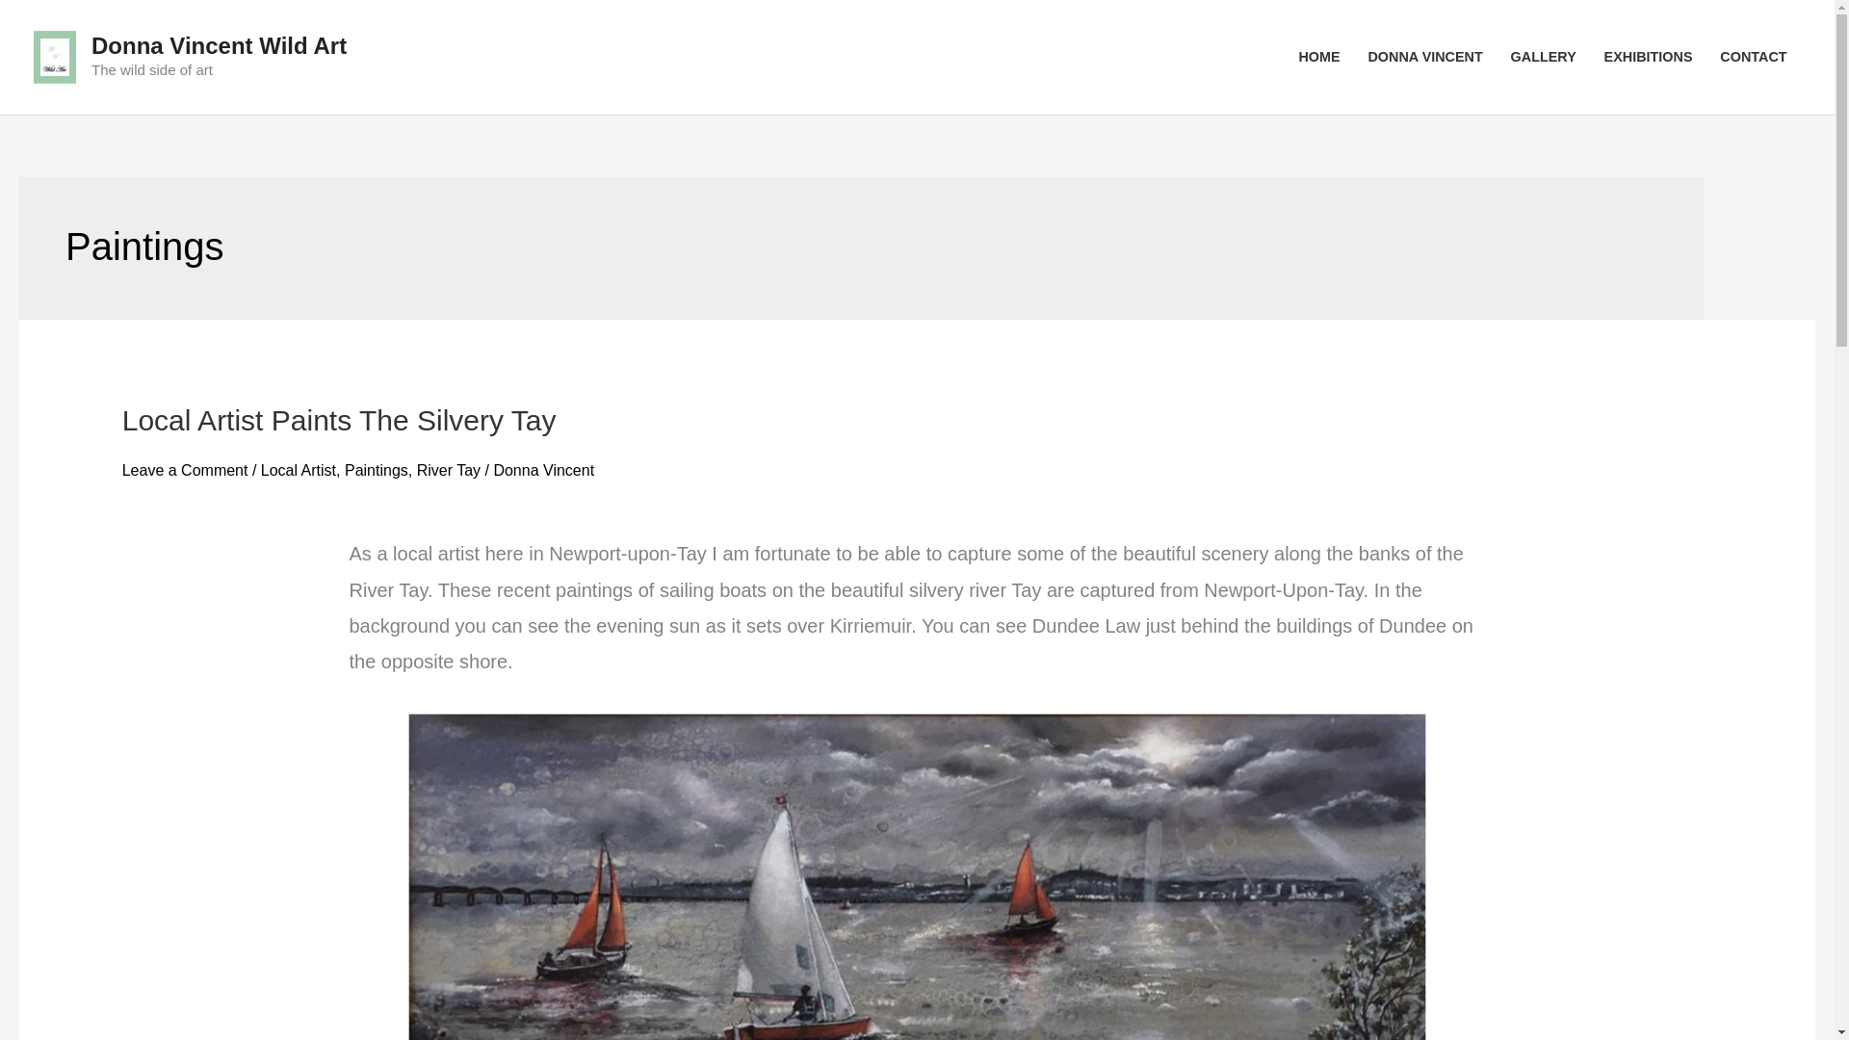 This screenshot has height=1040, width=1849. I want to click on CONTACT, so click(1754, 56).